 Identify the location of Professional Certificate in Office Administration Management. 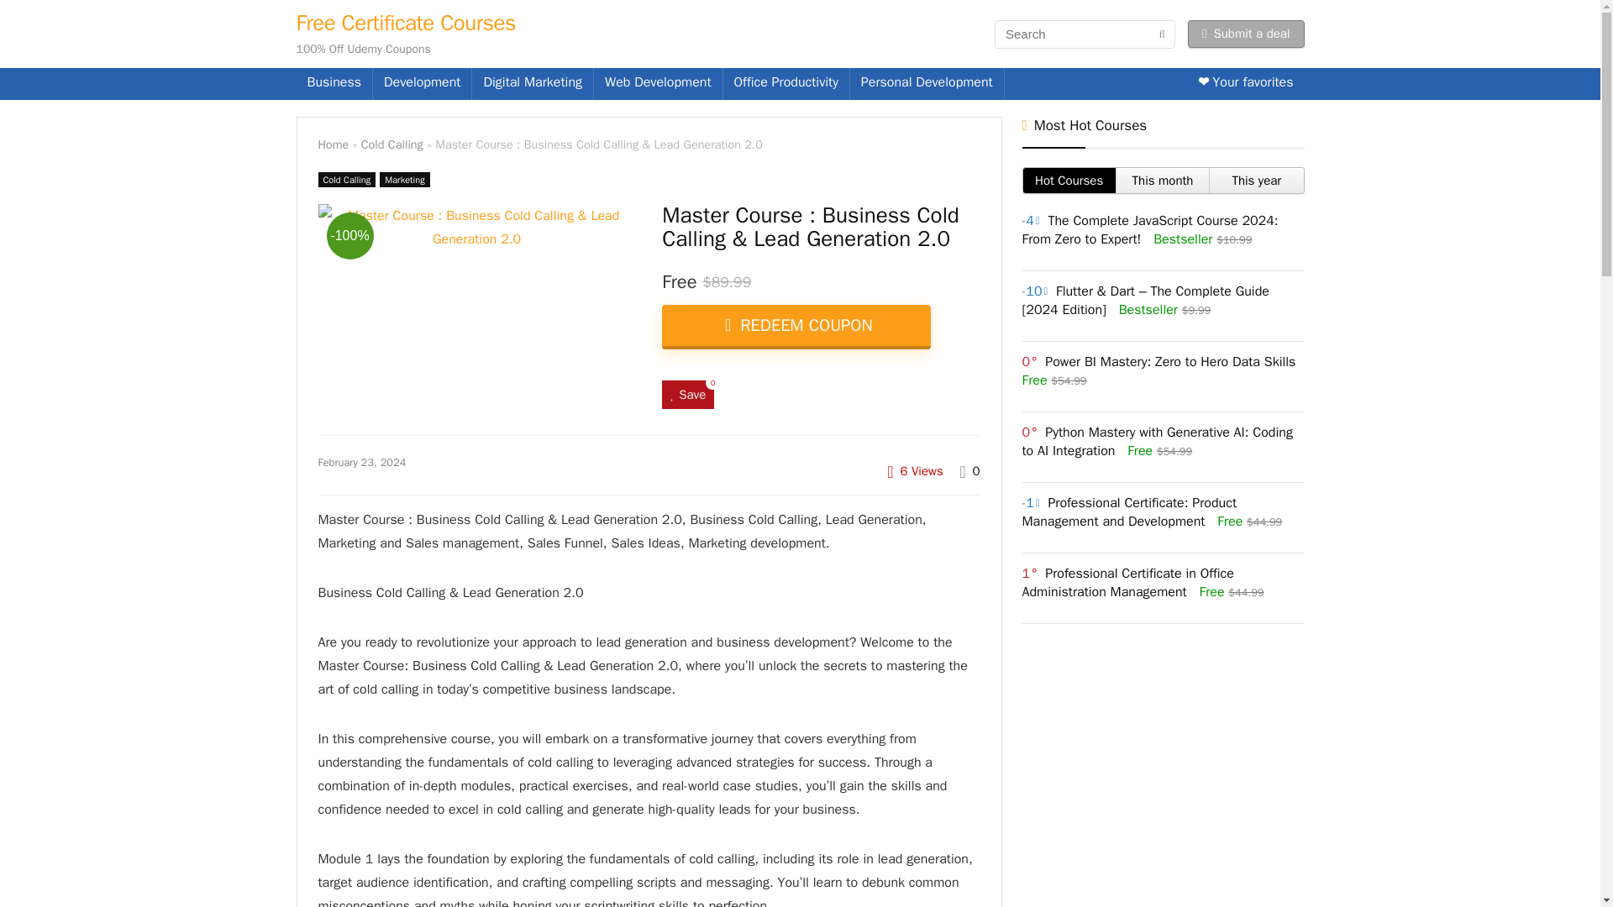
(1127, 582).